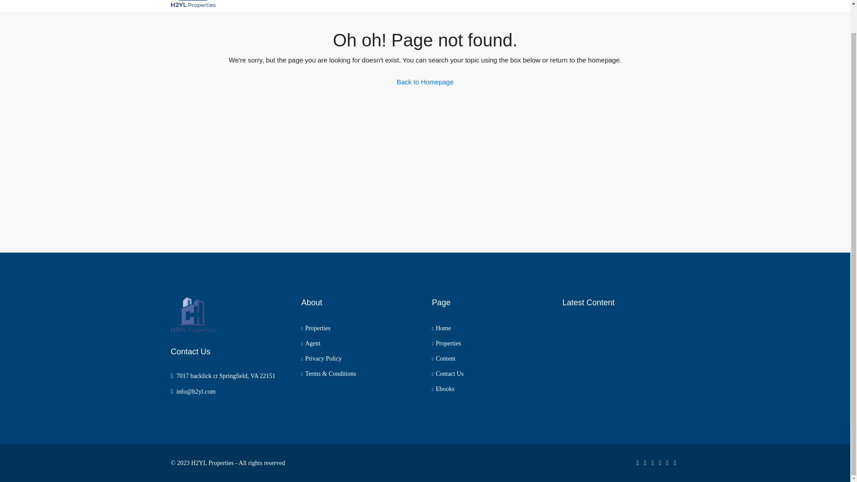 This screenshot has height=482, width=857. Describe the element at coordinates (321, 358) in the screenshot. I see `Privacy Policy` at that location.